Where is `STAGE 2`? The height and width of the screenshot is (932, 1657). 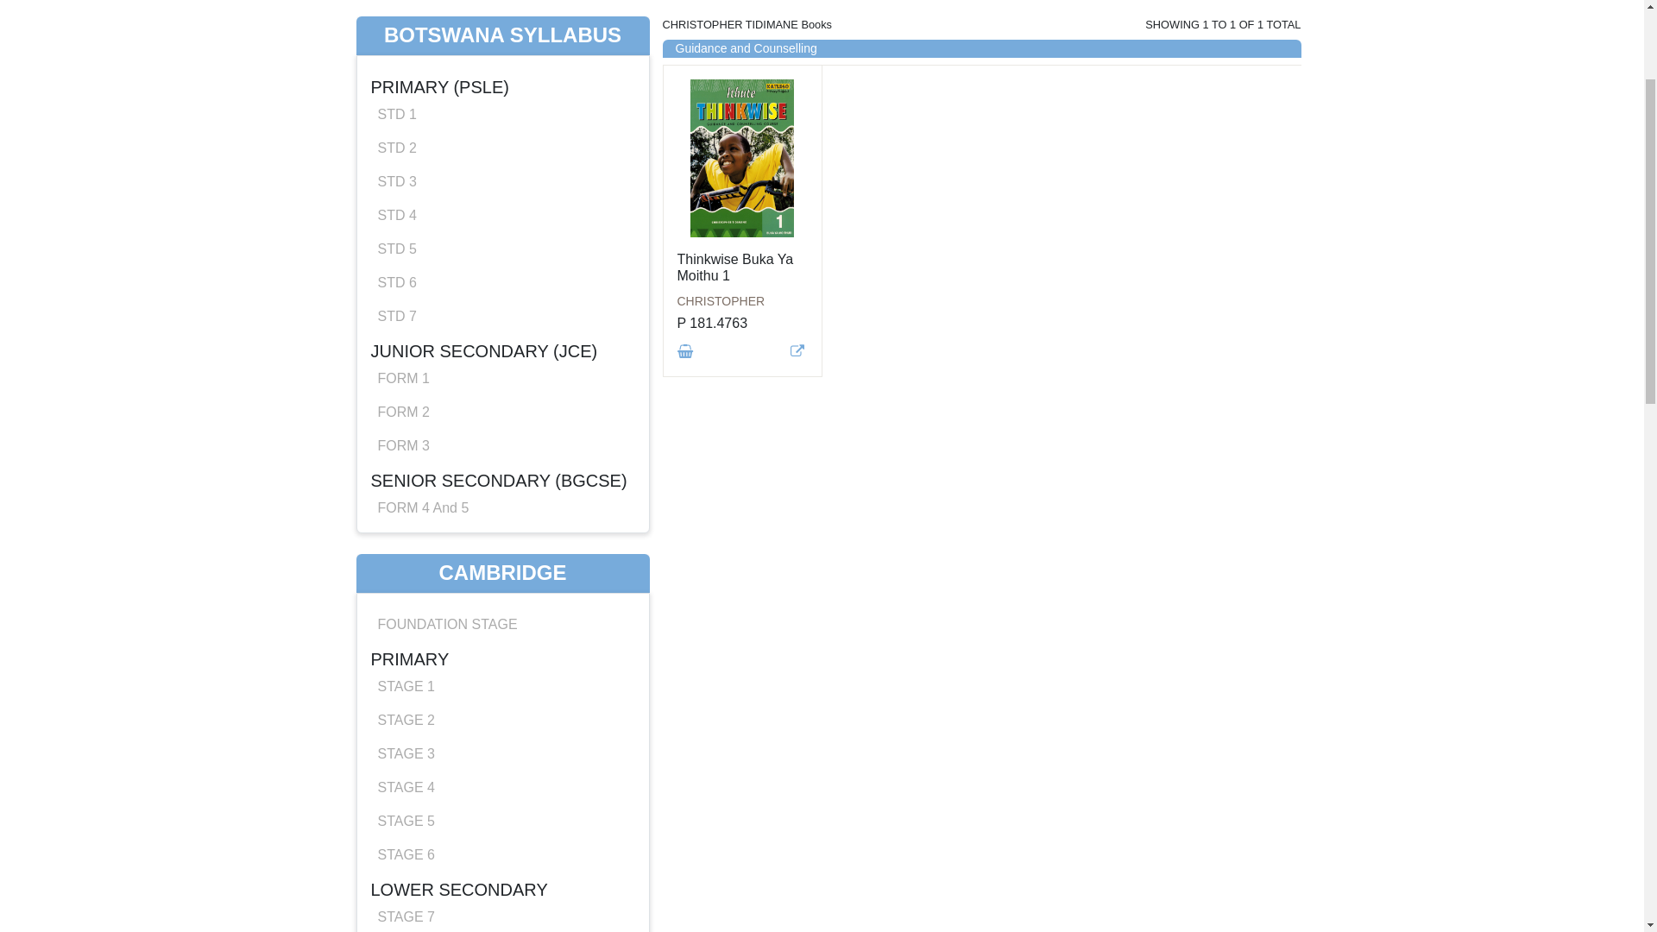
STAGE 2 is located at coordinates (406, 913).